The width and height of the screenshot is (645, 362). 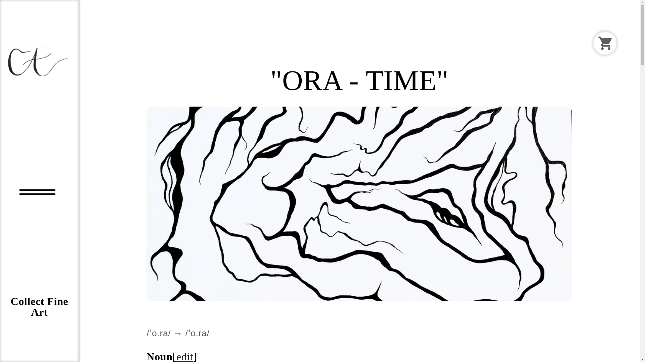 I want to click on Skip to content, so click(x=20, y=8).